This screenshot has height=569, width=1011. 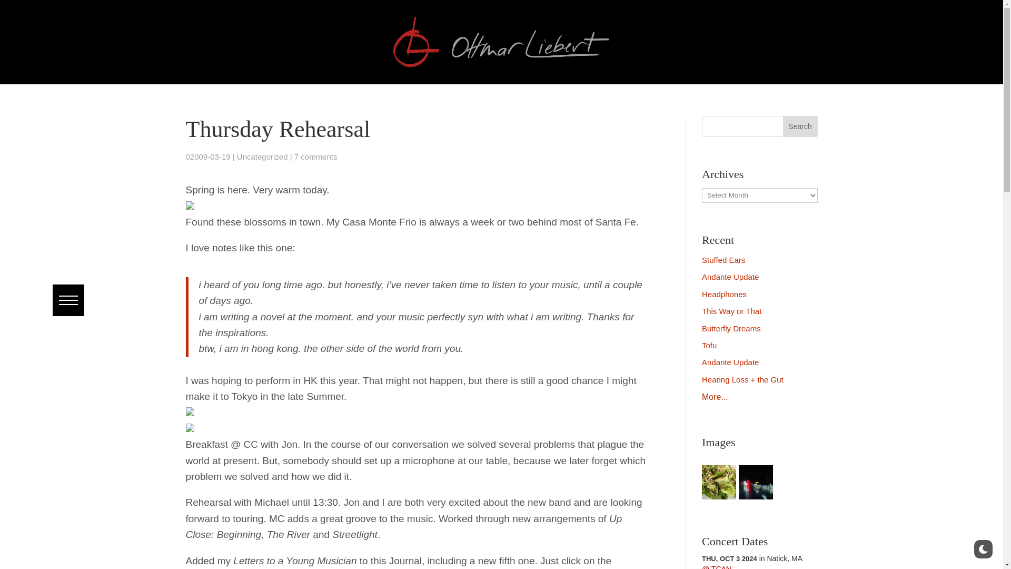 What do you see at coordinates (731, 328) in the screenshot?
I see `Butterfly Dreams` at bounding box center [731, 328].